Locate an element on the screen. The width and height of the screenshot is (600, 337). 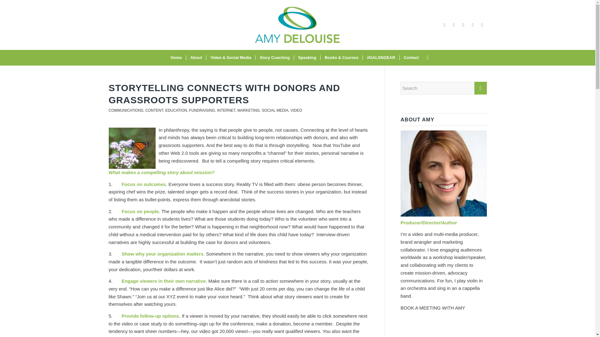
FUNDRAISING is located at coordinates (202, 110).